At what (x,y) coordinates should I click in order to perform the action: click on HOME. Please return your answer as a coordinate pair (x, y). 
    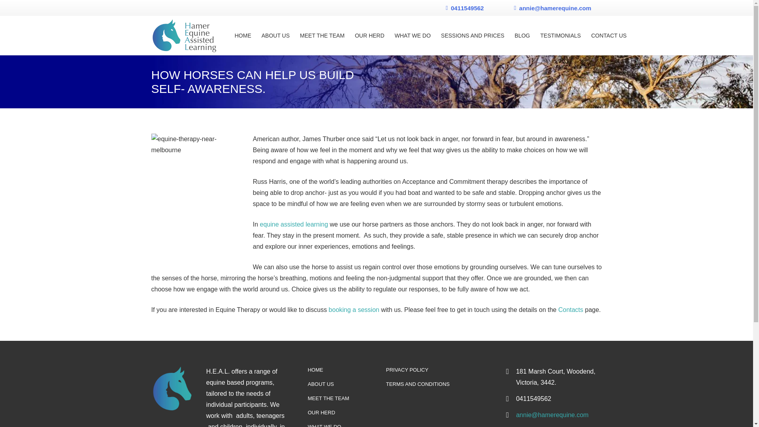
    Looking at the image, I should click on (315, 369).